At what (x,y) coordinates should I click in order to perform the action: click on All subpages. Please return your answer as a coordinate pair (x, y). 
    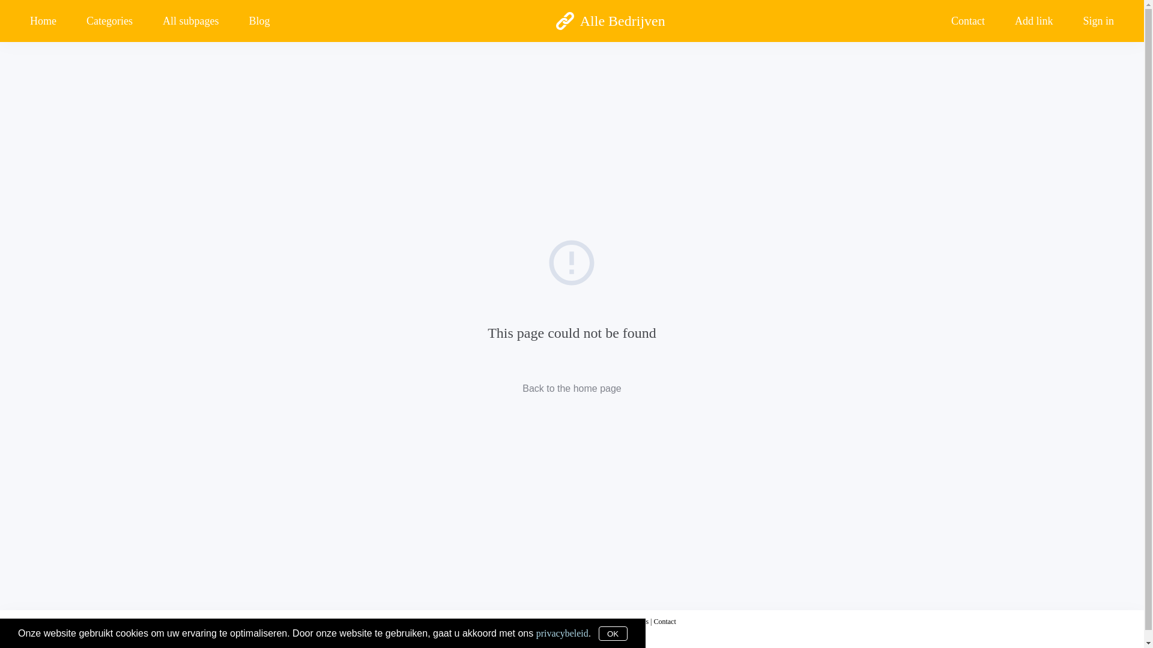
    Looking at the image, I should click on (191, 20).